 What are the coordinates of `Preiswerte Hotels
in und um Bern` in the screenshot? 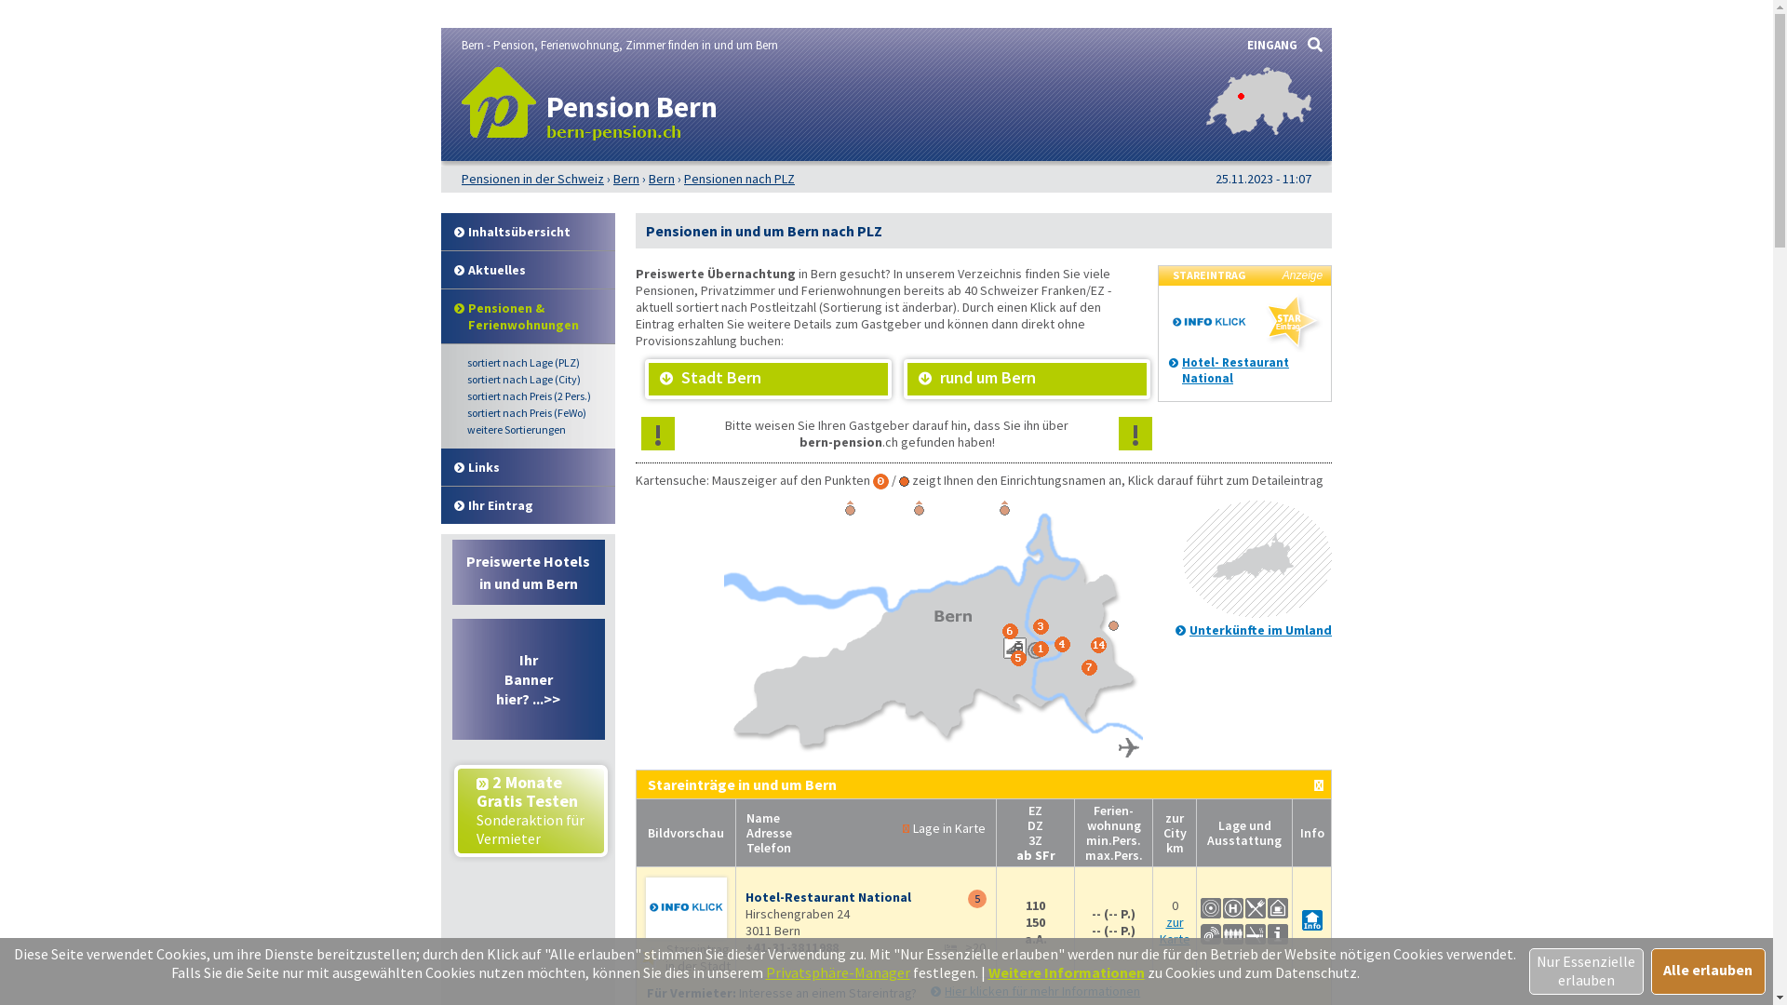 It's located at (529, 572).